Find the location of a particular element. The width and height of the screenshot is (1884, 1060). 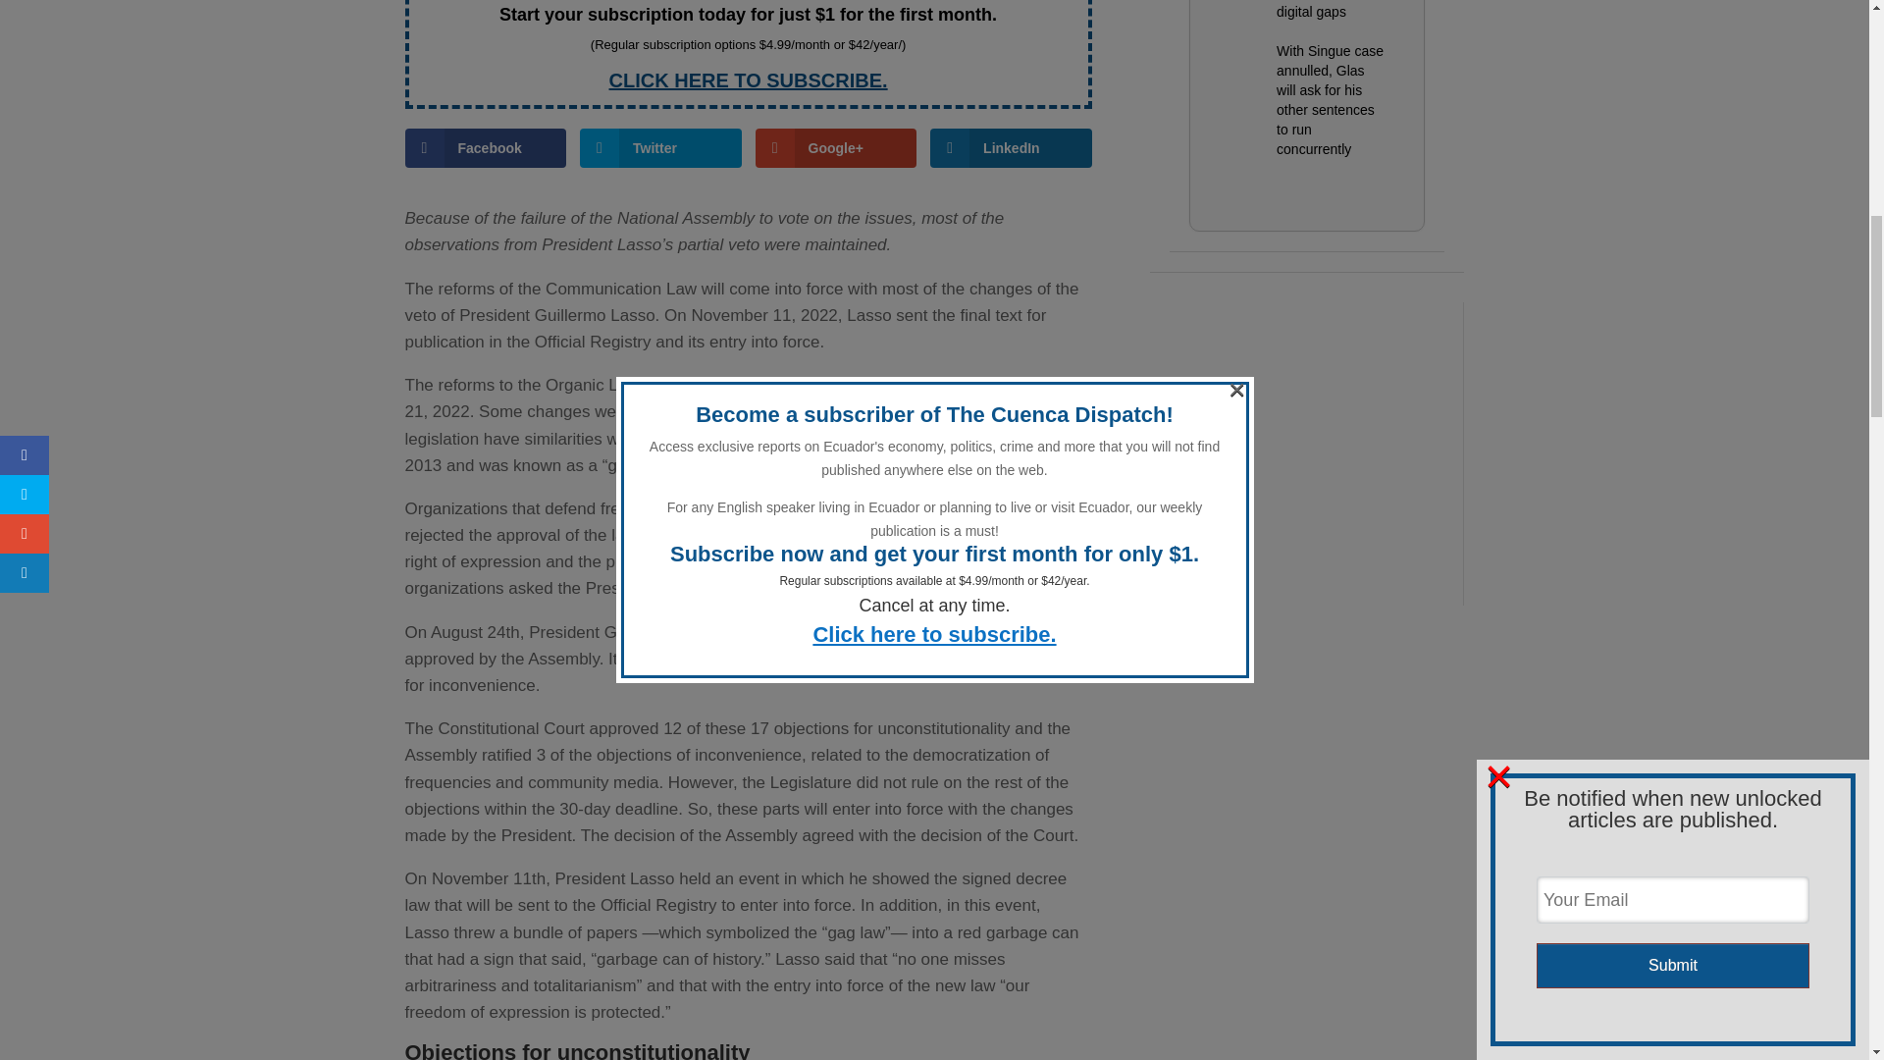

LinkedIn is located at coordinates (1011, 147).